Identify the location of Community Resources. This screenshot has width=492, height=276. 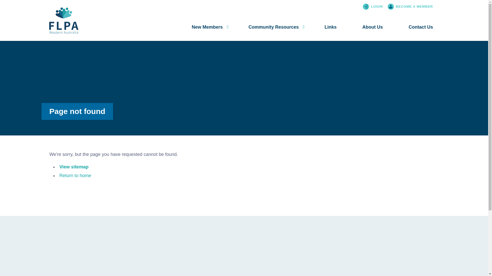
(274, 27).